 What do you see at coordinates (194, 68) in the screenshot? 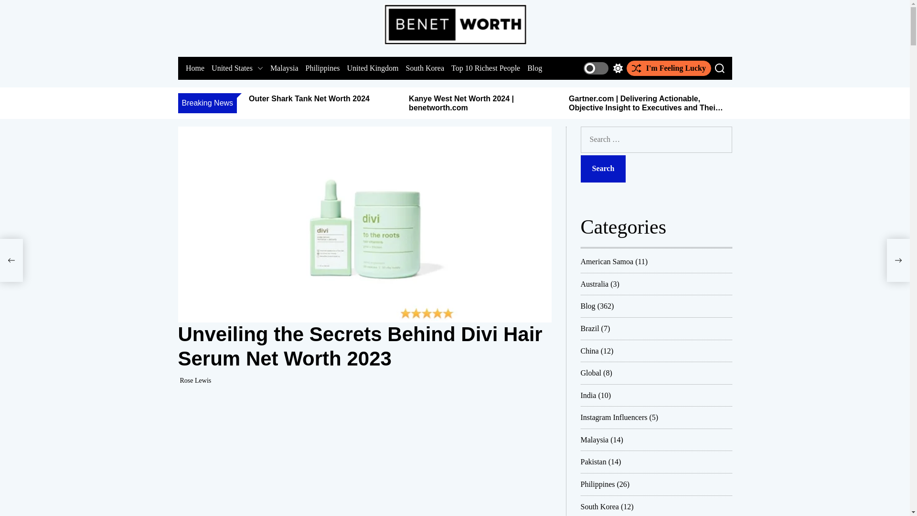
I see `Home` at bounding box center [194, 68].